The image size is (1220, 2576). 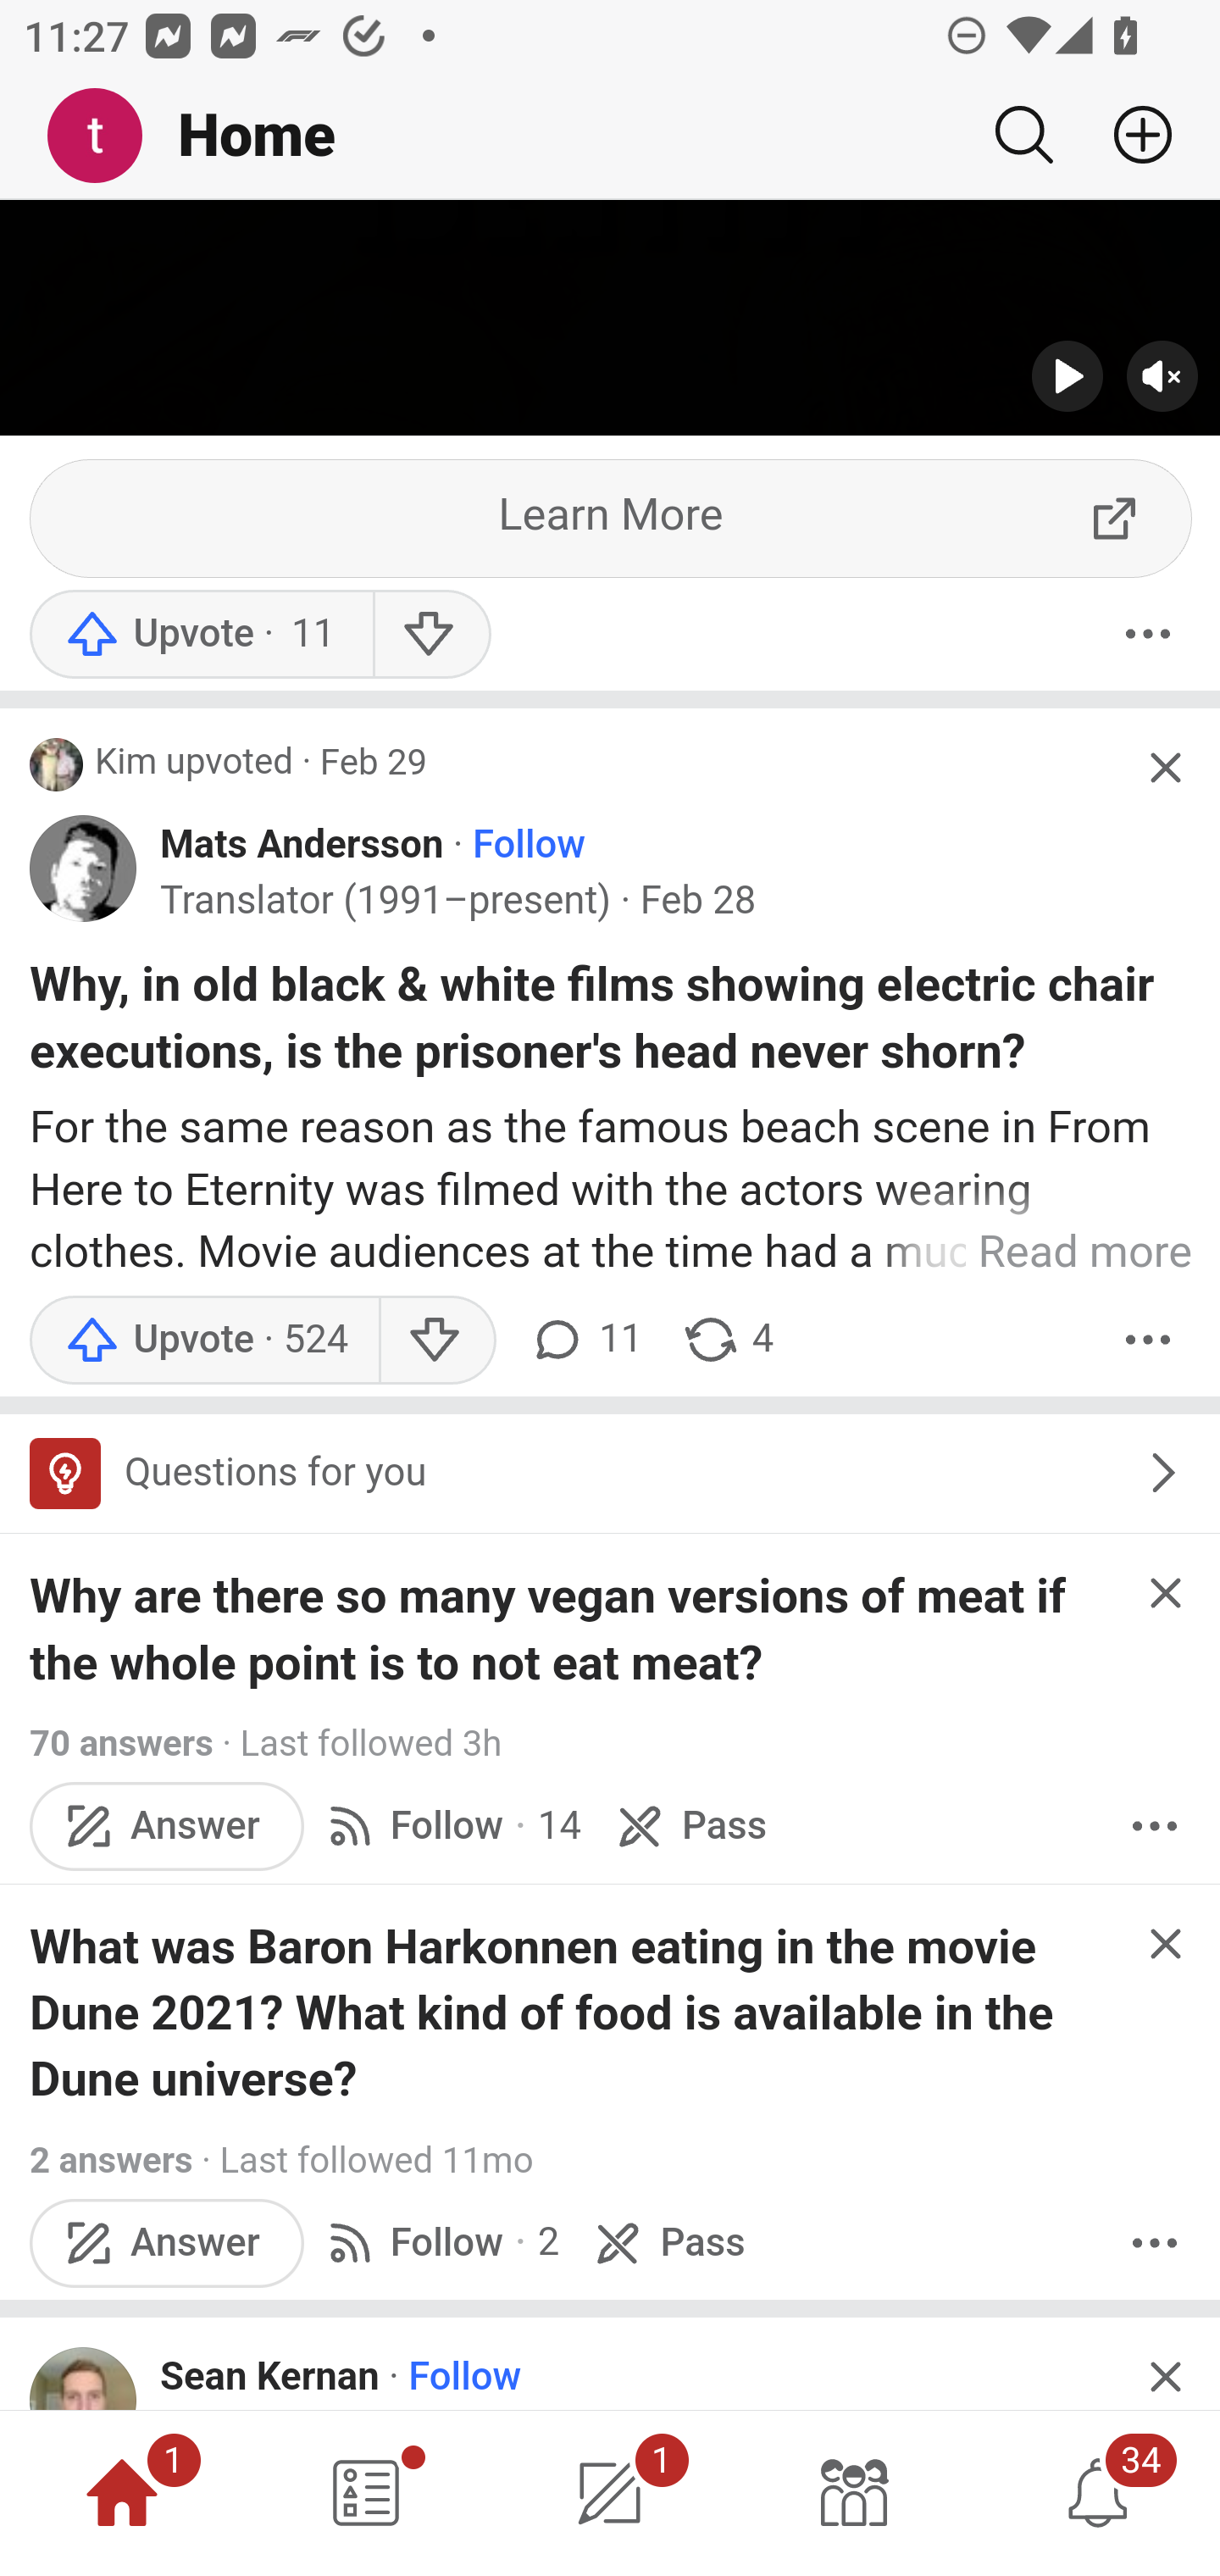 What do you see at coordinates (727, 1343) in the screenshot?
I see `4 shares` at bounding box center [727, 1343].